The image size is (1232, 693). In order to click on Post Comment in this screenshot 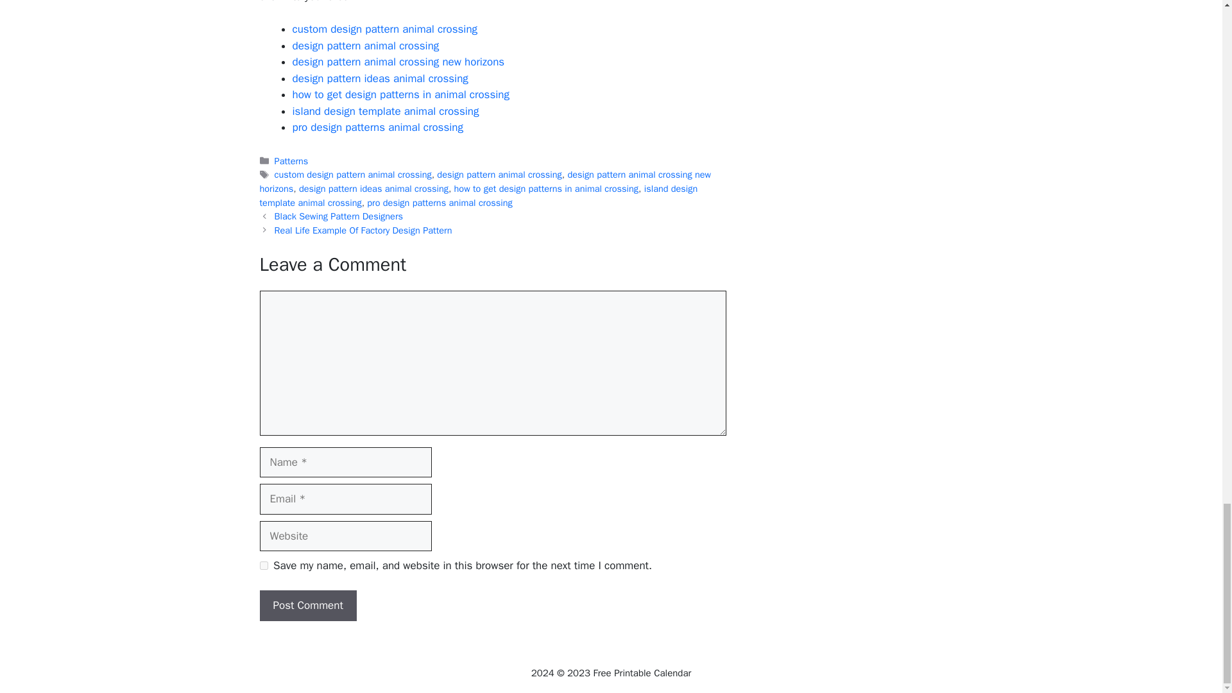, I will do `click(307, 606)`.